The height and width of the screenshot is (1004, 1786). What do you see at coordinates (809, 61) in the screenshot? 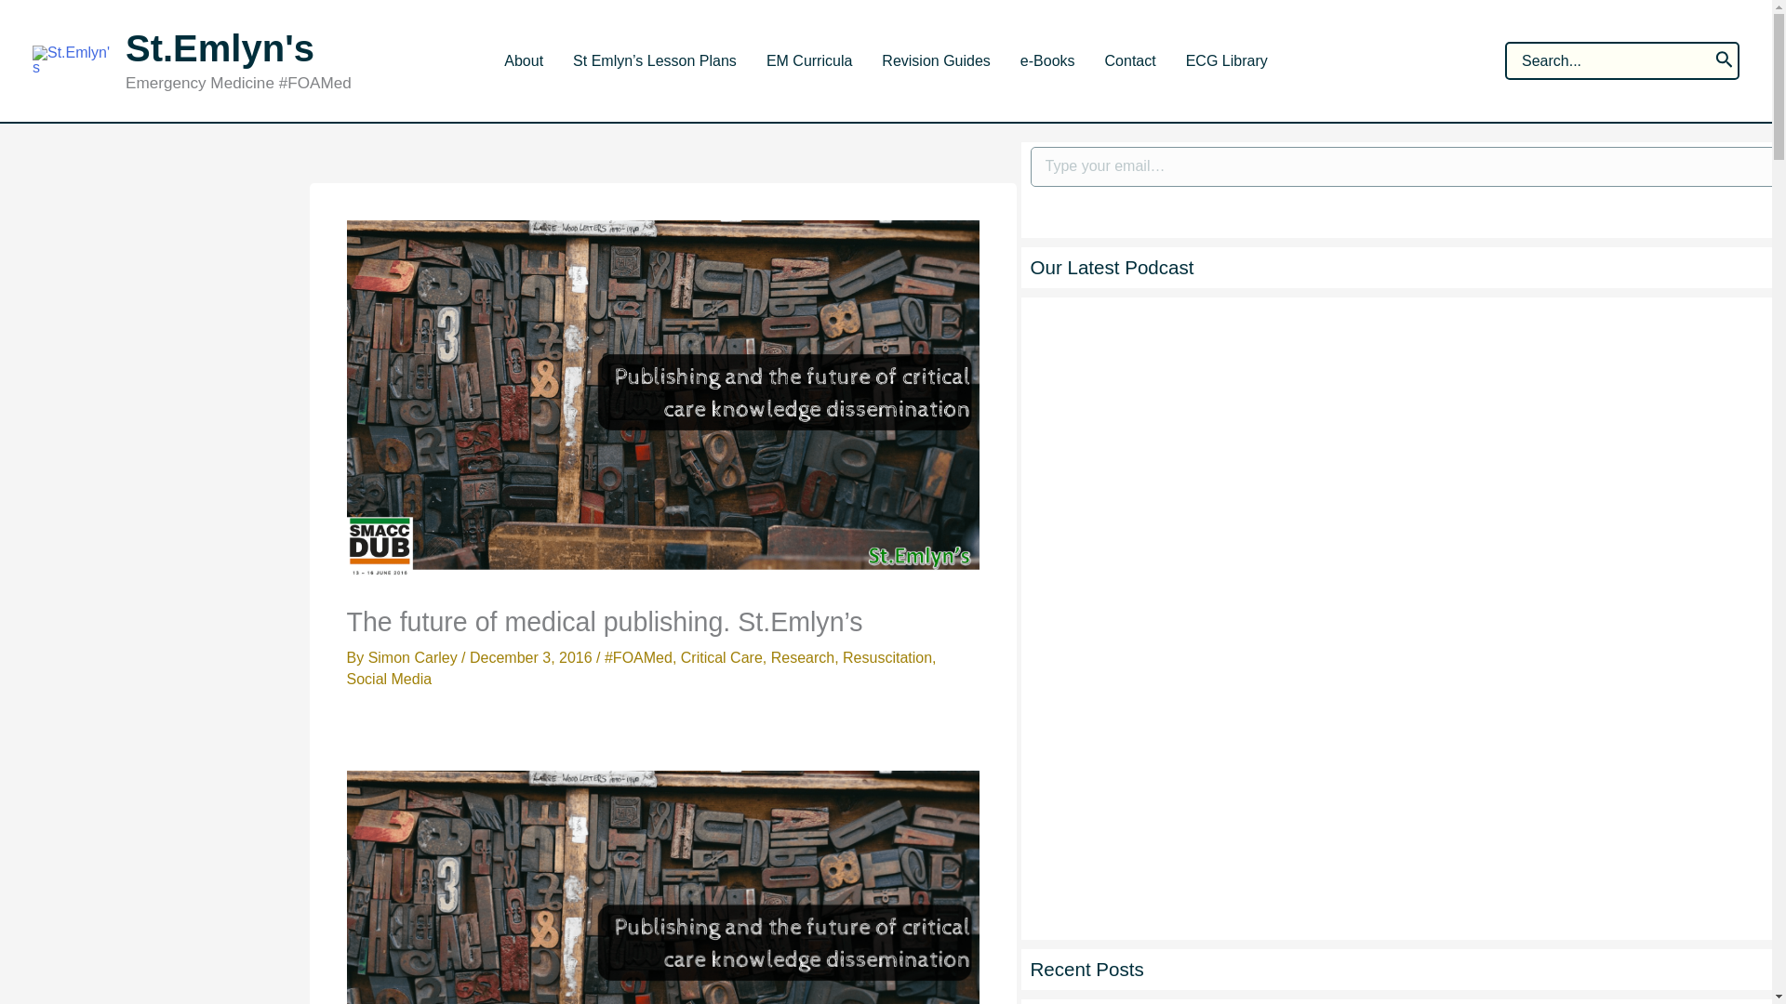
I see `EM Curricula` at bounding box center [809, 61].